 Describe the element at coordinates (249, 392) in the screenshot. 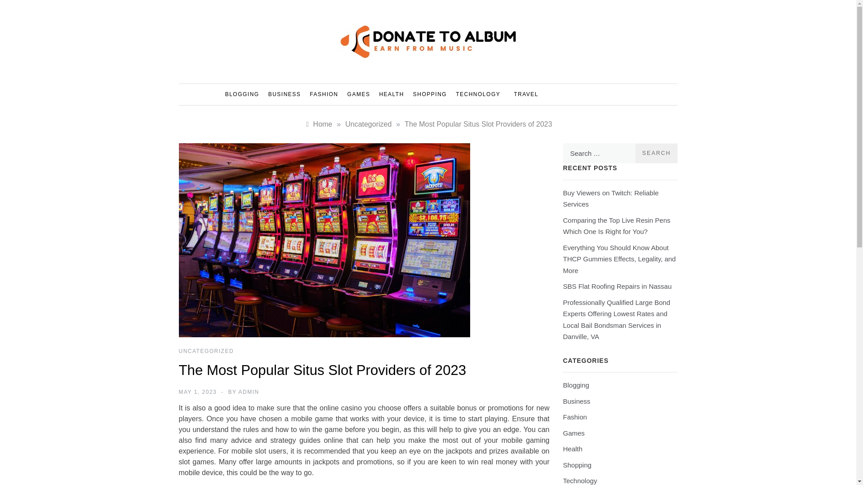

I see `ADMIN` at that location.